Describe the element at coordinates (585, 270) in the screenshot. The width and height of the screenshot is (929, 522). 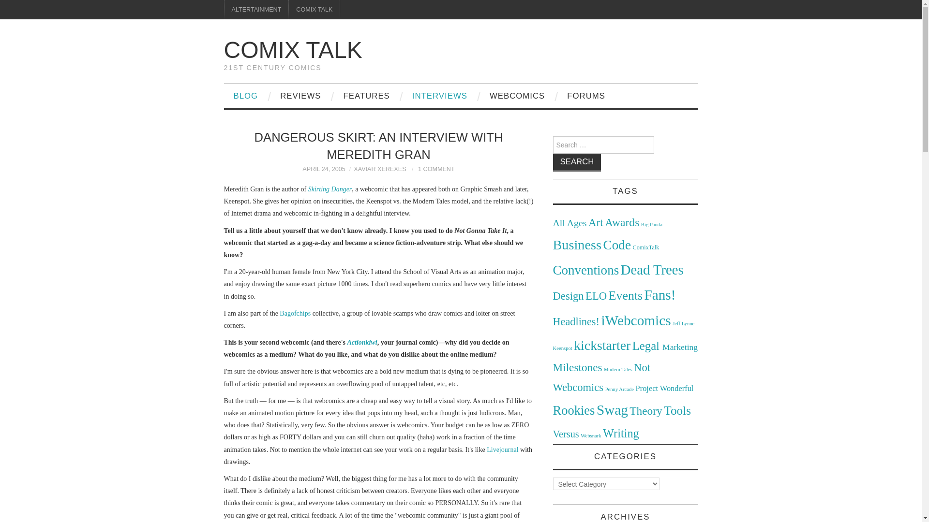
I see `Conventions` at that location.